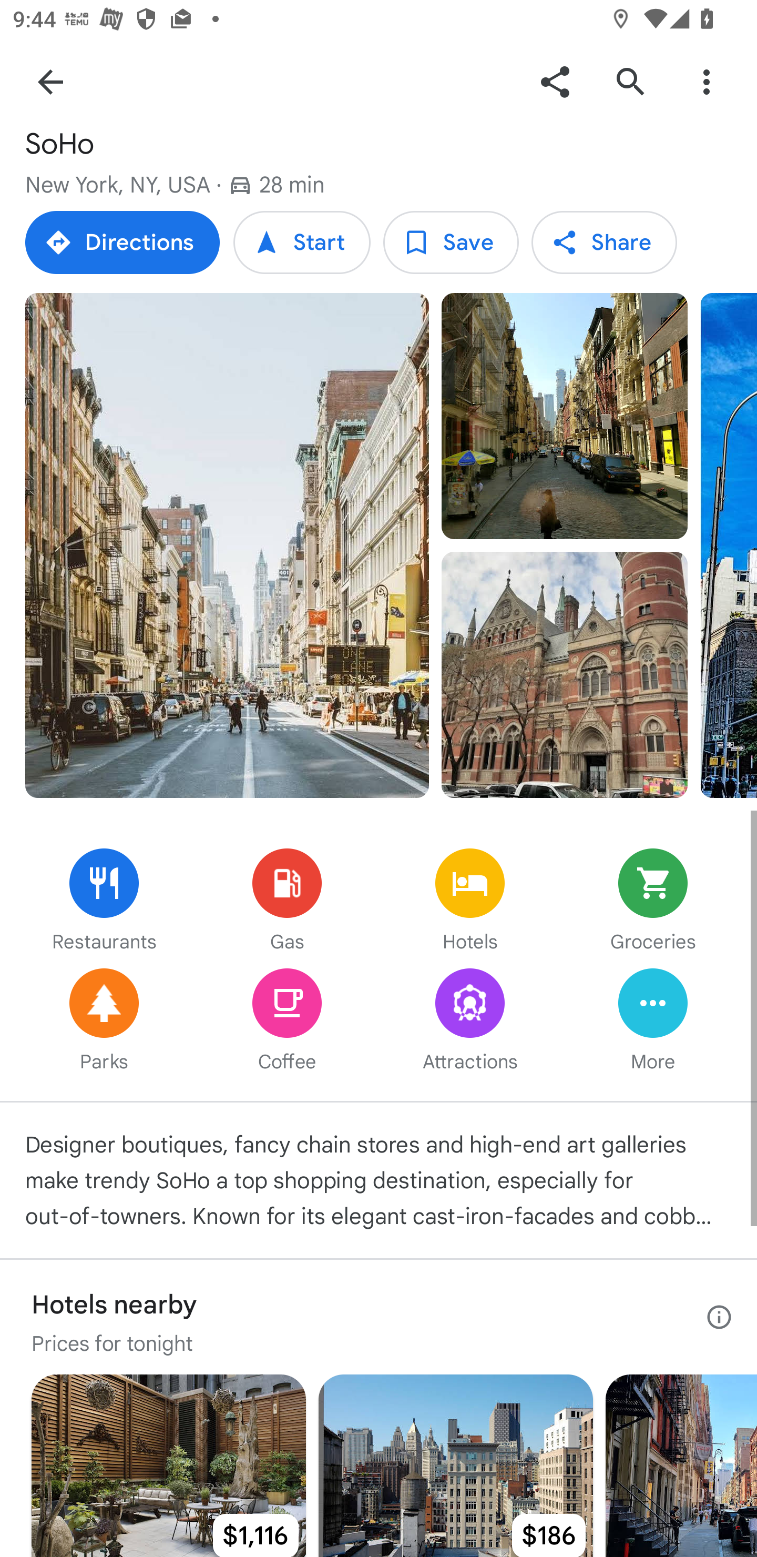 Image resolution: width=757 pixels, height=1557 pixels. I want to click on Gas, so click(287, 902).